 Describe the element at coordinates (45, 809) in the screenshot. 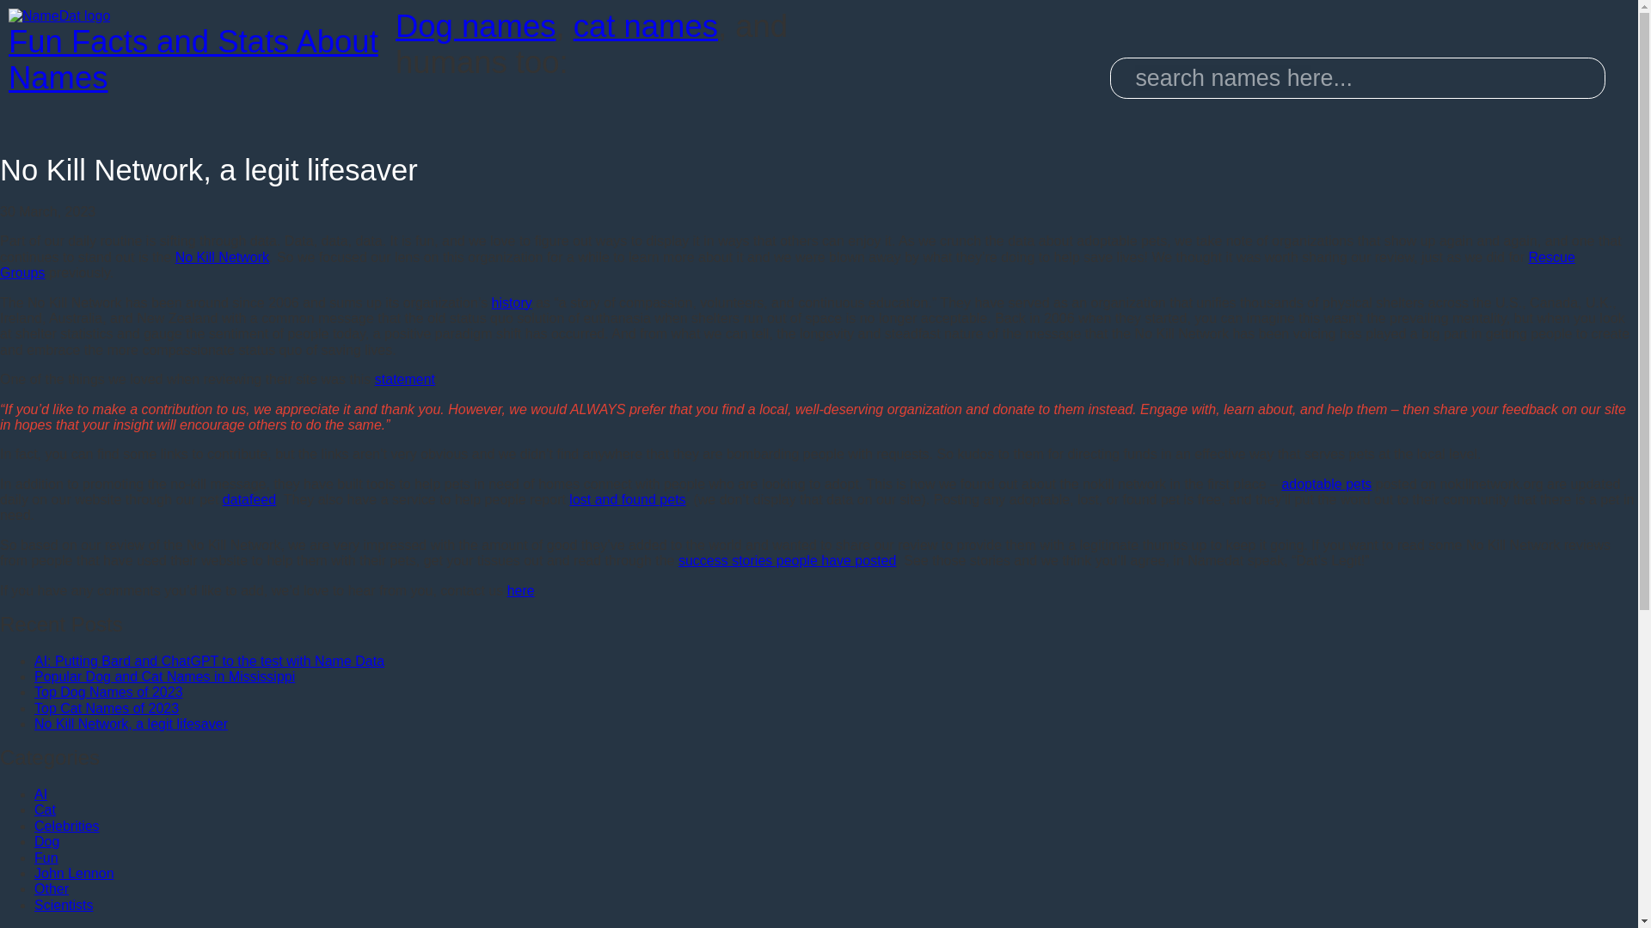

I see `Cat` at that location.